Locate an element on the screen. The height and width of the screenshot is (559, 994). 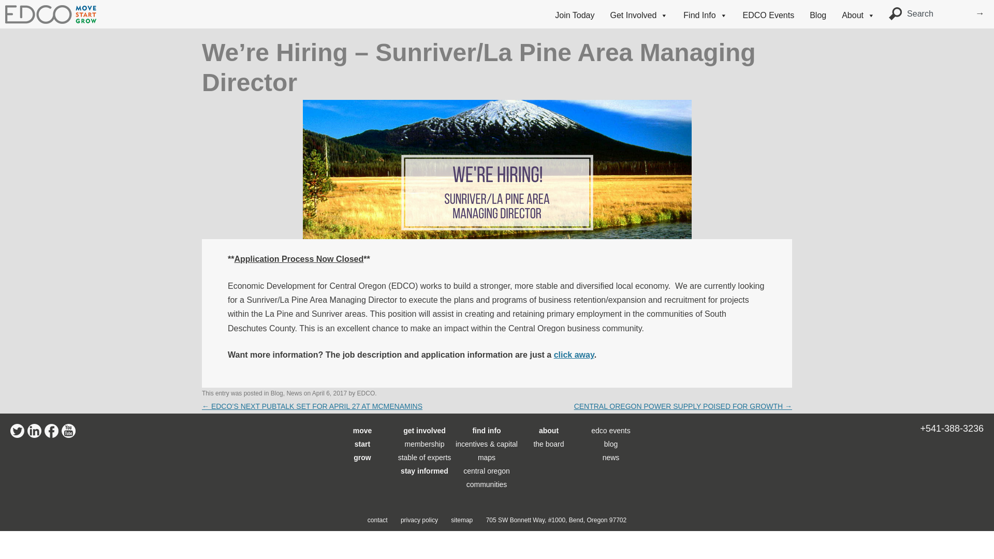
Economic Development for Central Oregon is located at coordinates (138, 12).